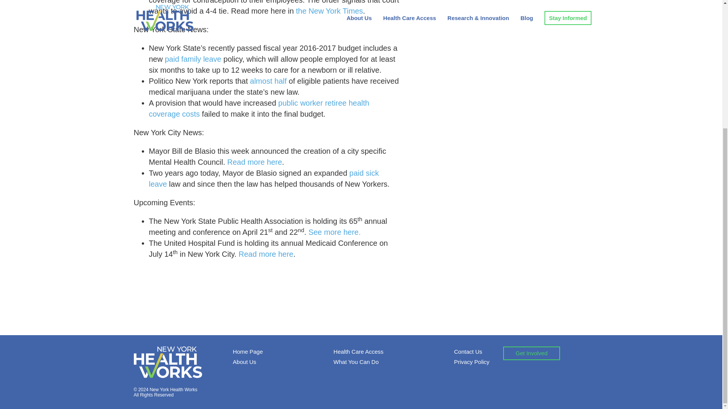  I want to click on Get Involved, so click(531, 353).